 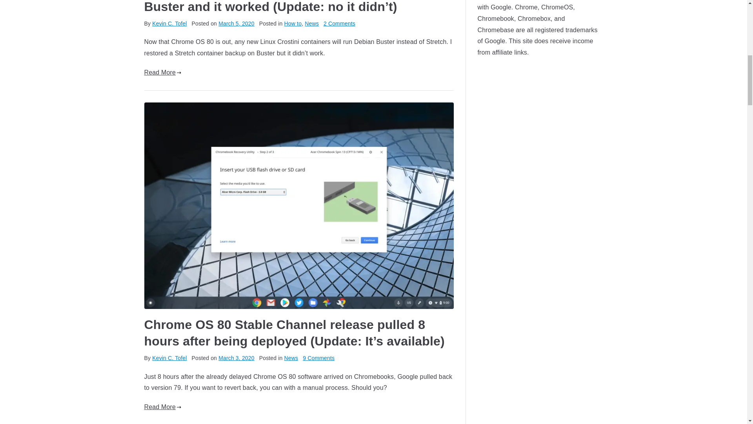 I want to click on Kevin C. Tofel, so click(x=169, y=358).